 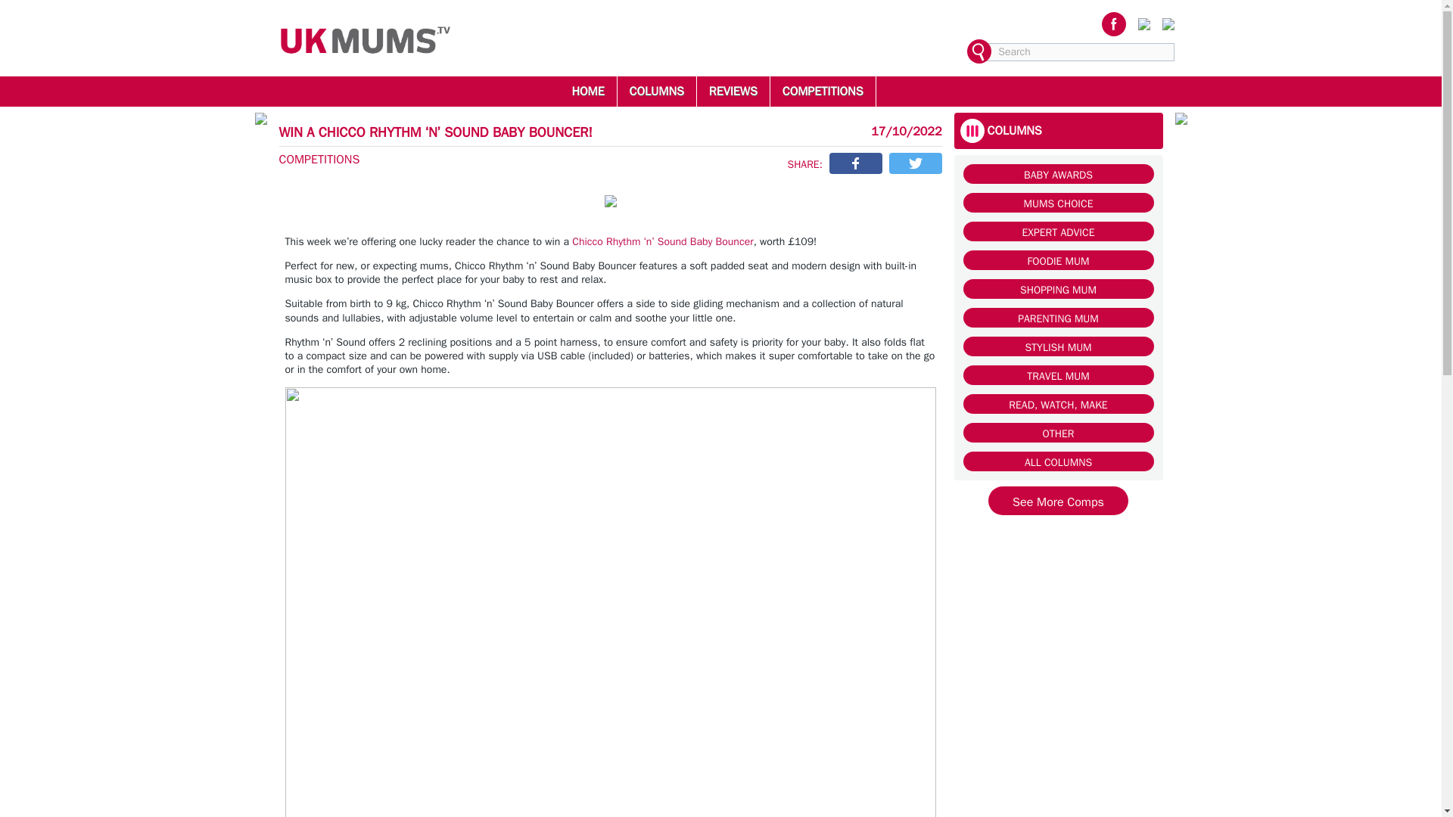 What do you see at coordinates (733, 91) in the screenshot?
I see `REVIEWS` at bounding box center [733, 91].